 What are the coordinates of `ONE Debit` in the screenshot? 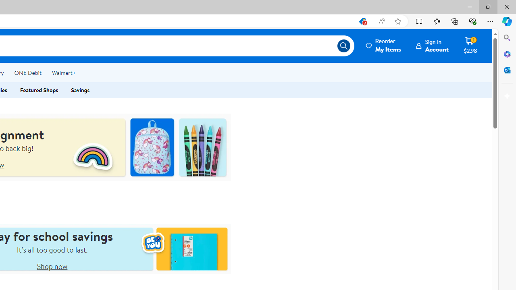 It's located at (27, 72).